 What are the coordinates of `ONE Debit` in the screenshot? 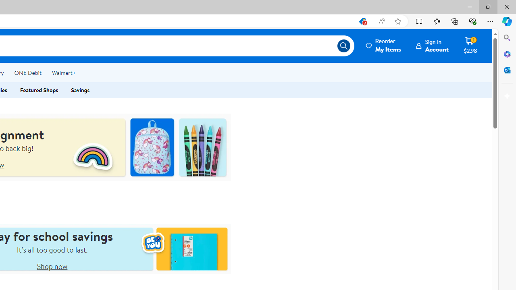 It's located at (27, 72).